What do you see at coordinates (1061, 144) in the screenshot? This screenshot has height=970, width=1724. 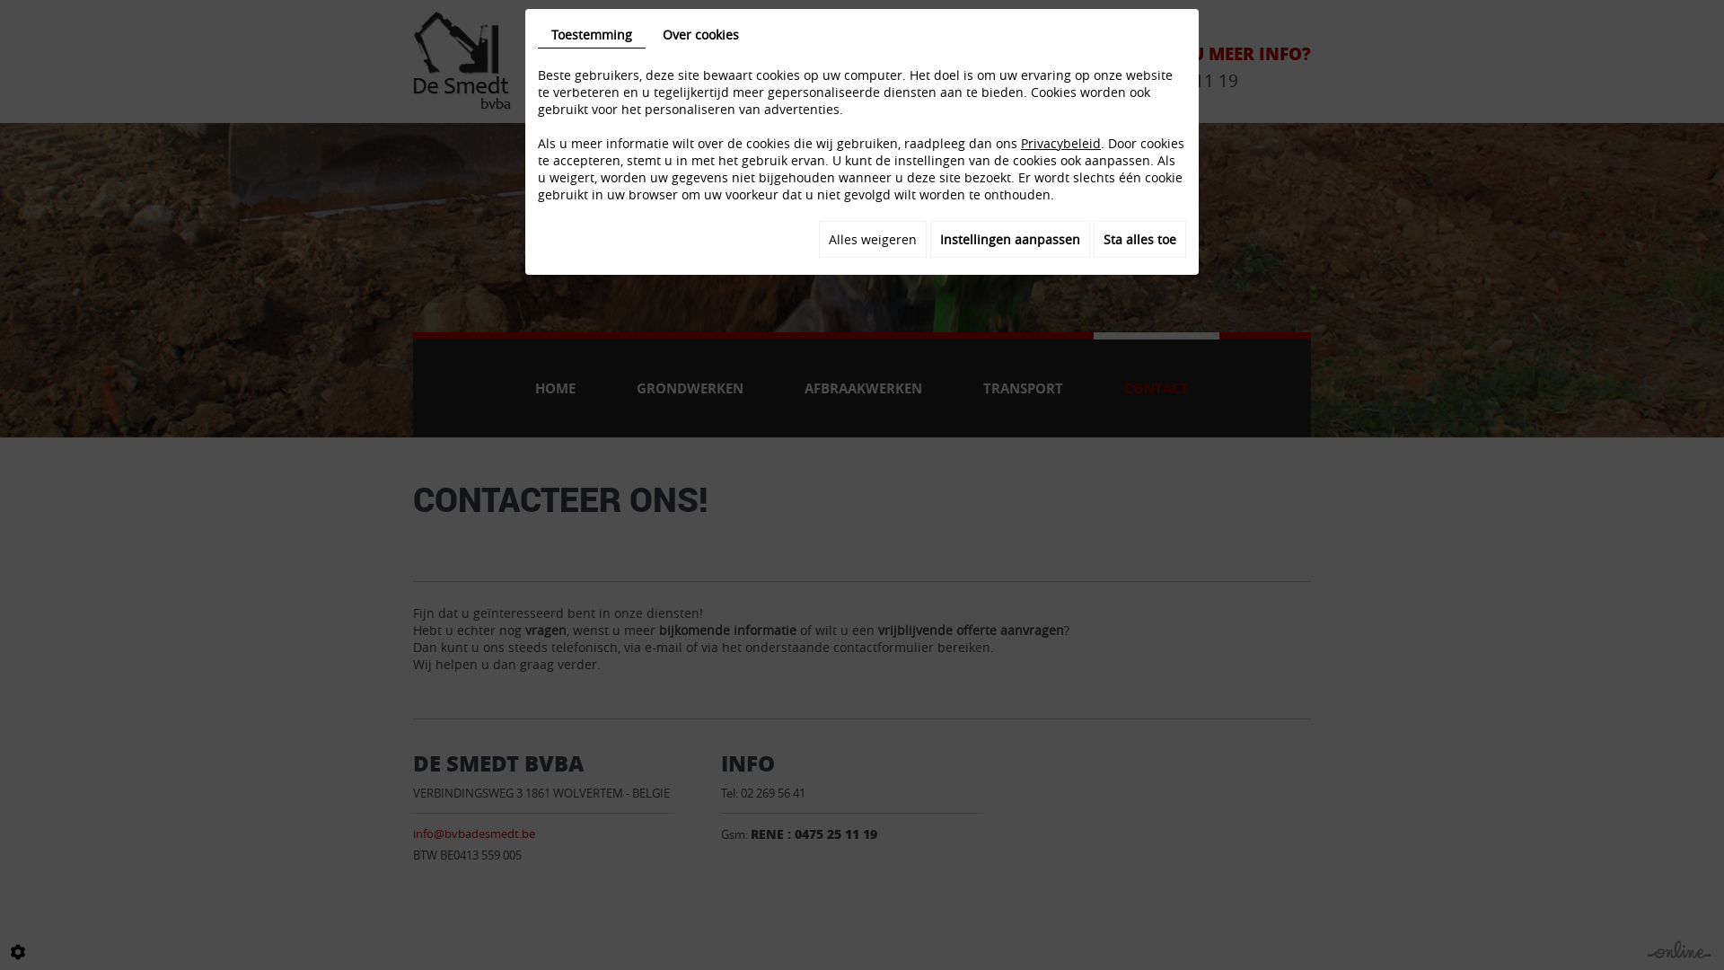 I see `Privacybeleid` at bounding box center [1061, 144].